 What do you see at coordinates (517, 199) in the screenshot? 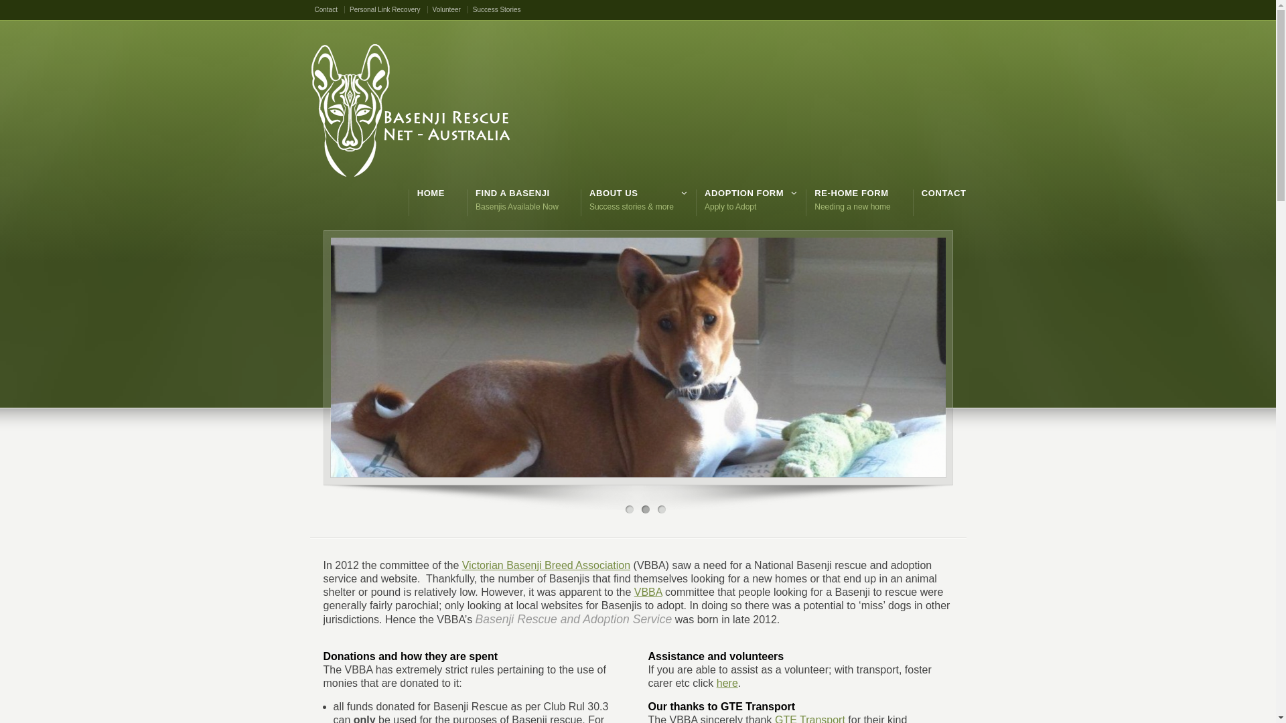
I see `FIND A BASENJI
Basenjis Available Now` at bounding box center [517, 199].